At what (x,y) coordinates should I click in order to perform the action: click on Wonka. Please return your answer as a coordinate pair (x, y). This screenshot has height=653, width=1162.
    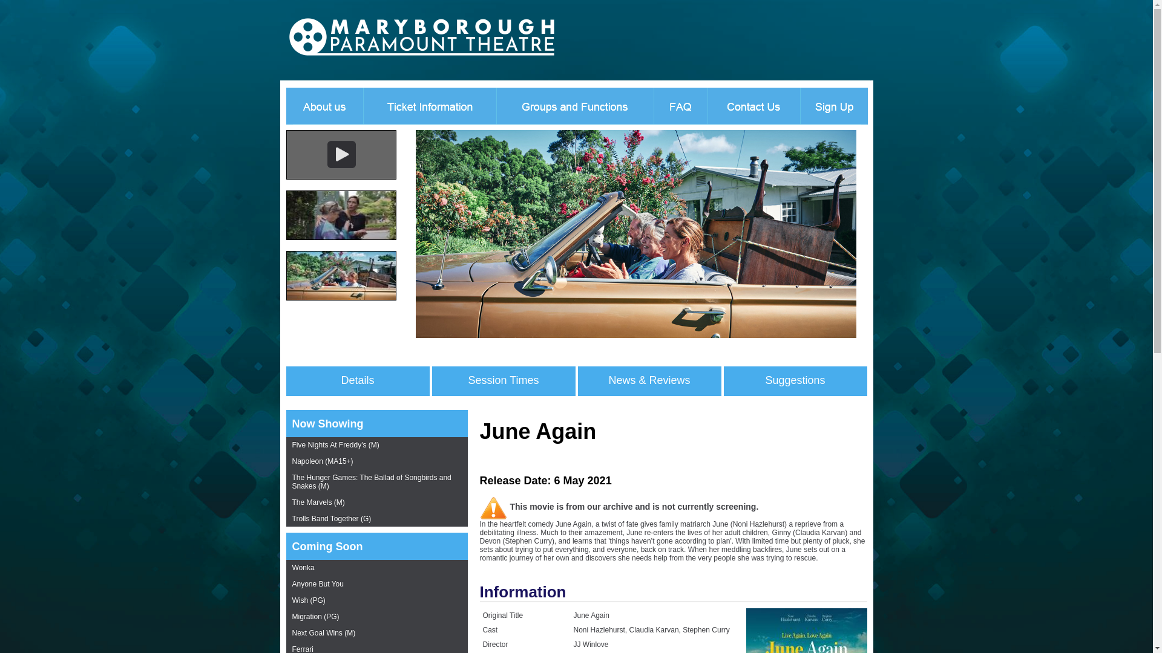
    Looking at the image, I should click on (376, 568).